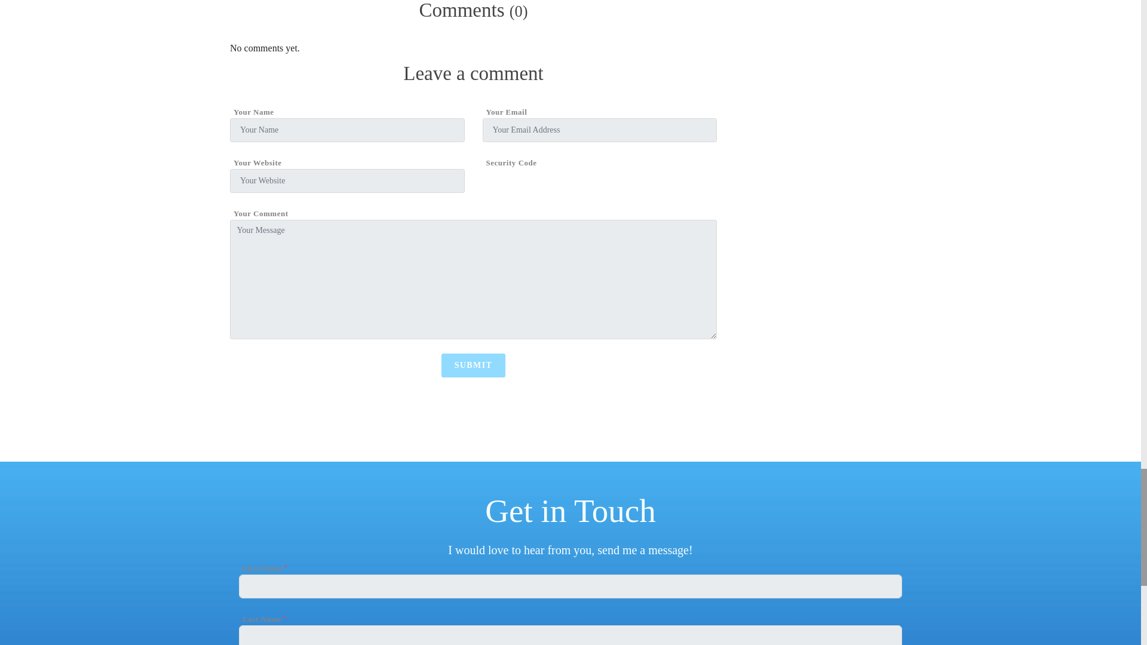 The width and height of the screenshot is (1147, 645). I want to click on Submit, so click(473, 365).